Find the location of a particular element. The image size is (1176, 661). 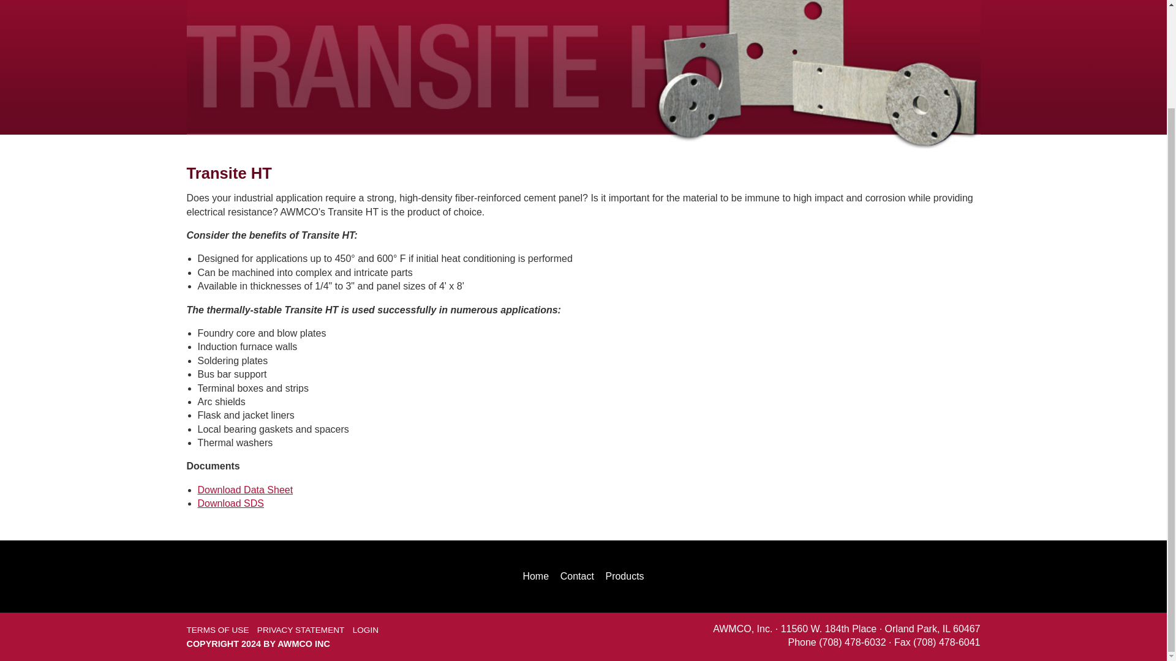

Download SDS is located at coordinates (230, 503).